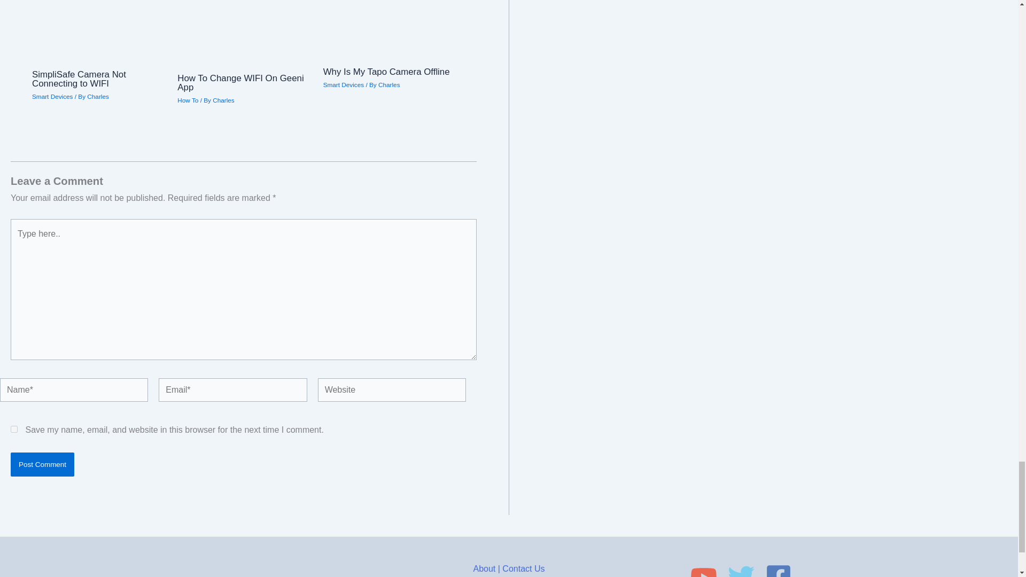  I want to click on How To Change WIFI On Geeni App, so click(240, 82).